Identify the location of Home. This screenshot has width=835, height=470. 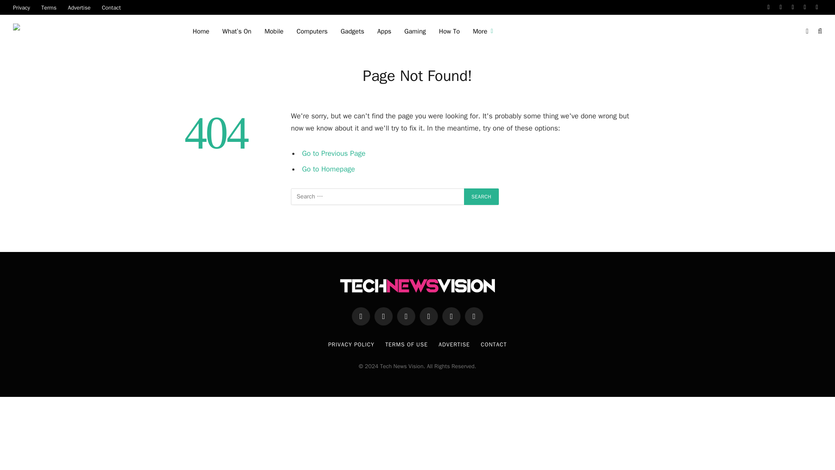
(201, 31).